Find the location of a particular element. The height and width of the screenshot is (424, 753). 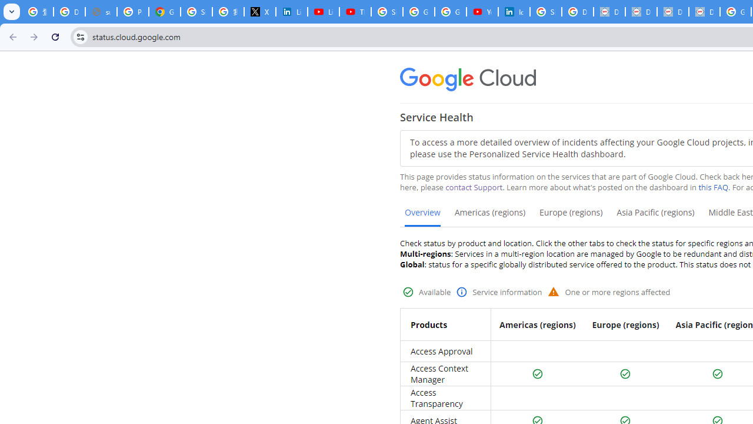

Asia Pacific (regions) is located at coordinates (655, 217).